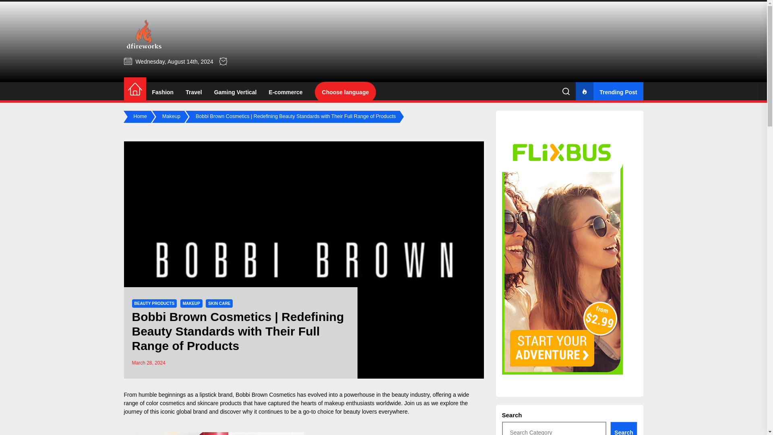  I want to click on Gaming Vertical, so click(235, 92).